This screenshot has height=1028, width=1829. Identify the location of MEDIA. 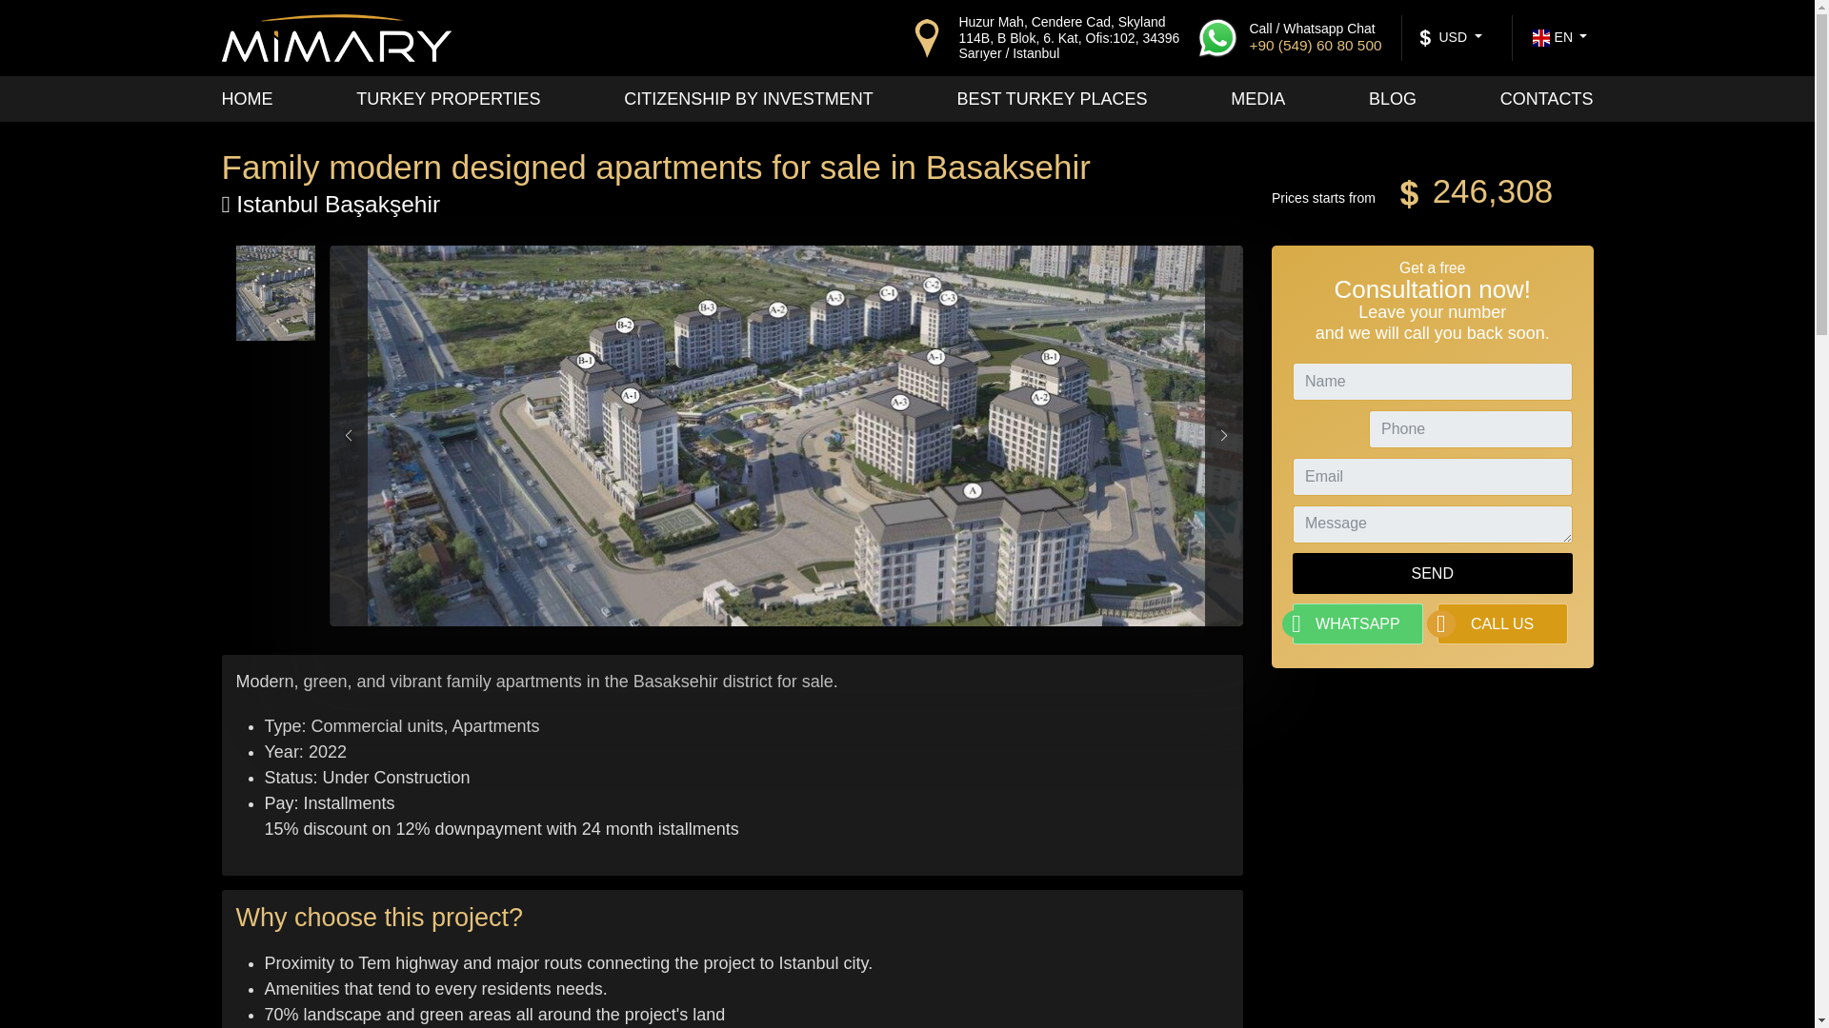
(1257, 99).